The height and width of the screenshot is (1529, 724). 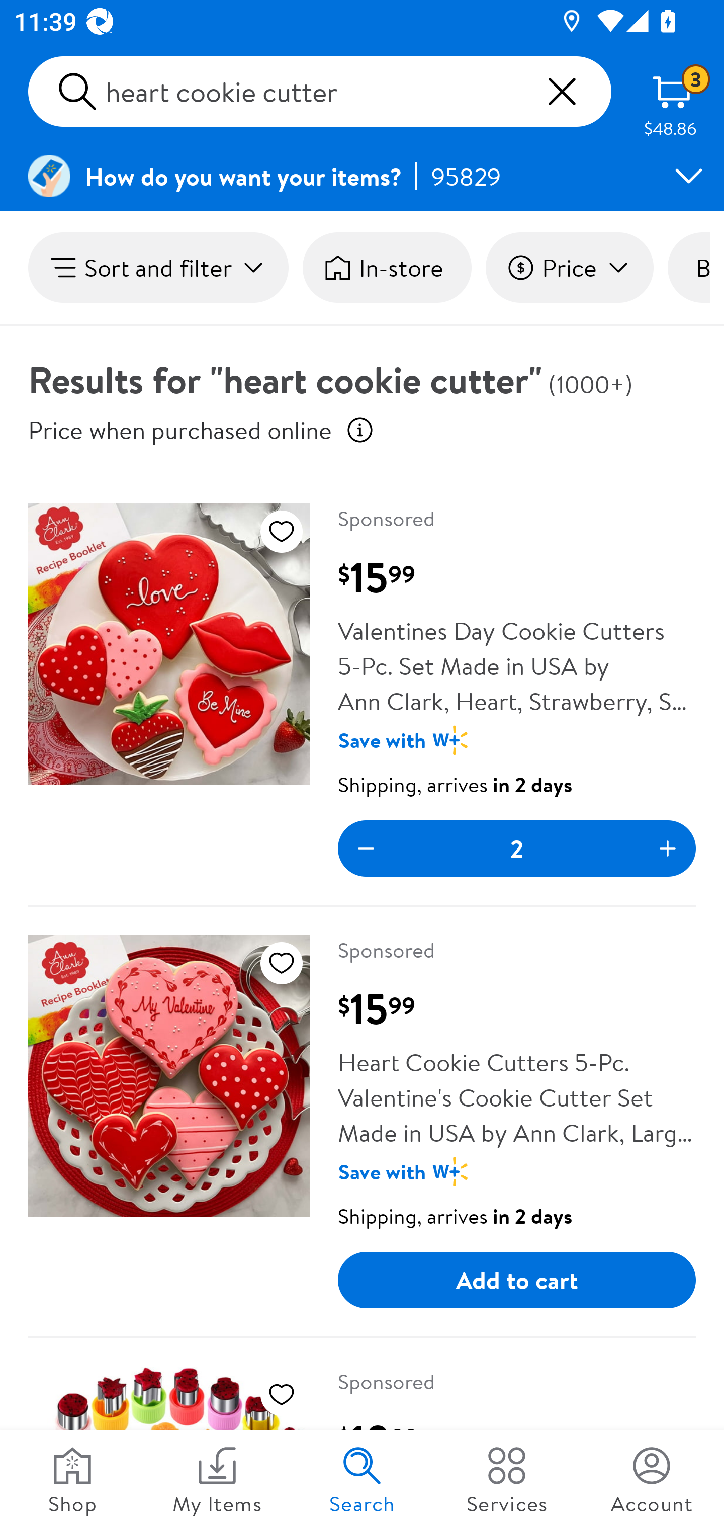 What do you see at coordinates (517, 1281) in the screenshot?
I see `Add to cart` at bounding box center [517, 1281].